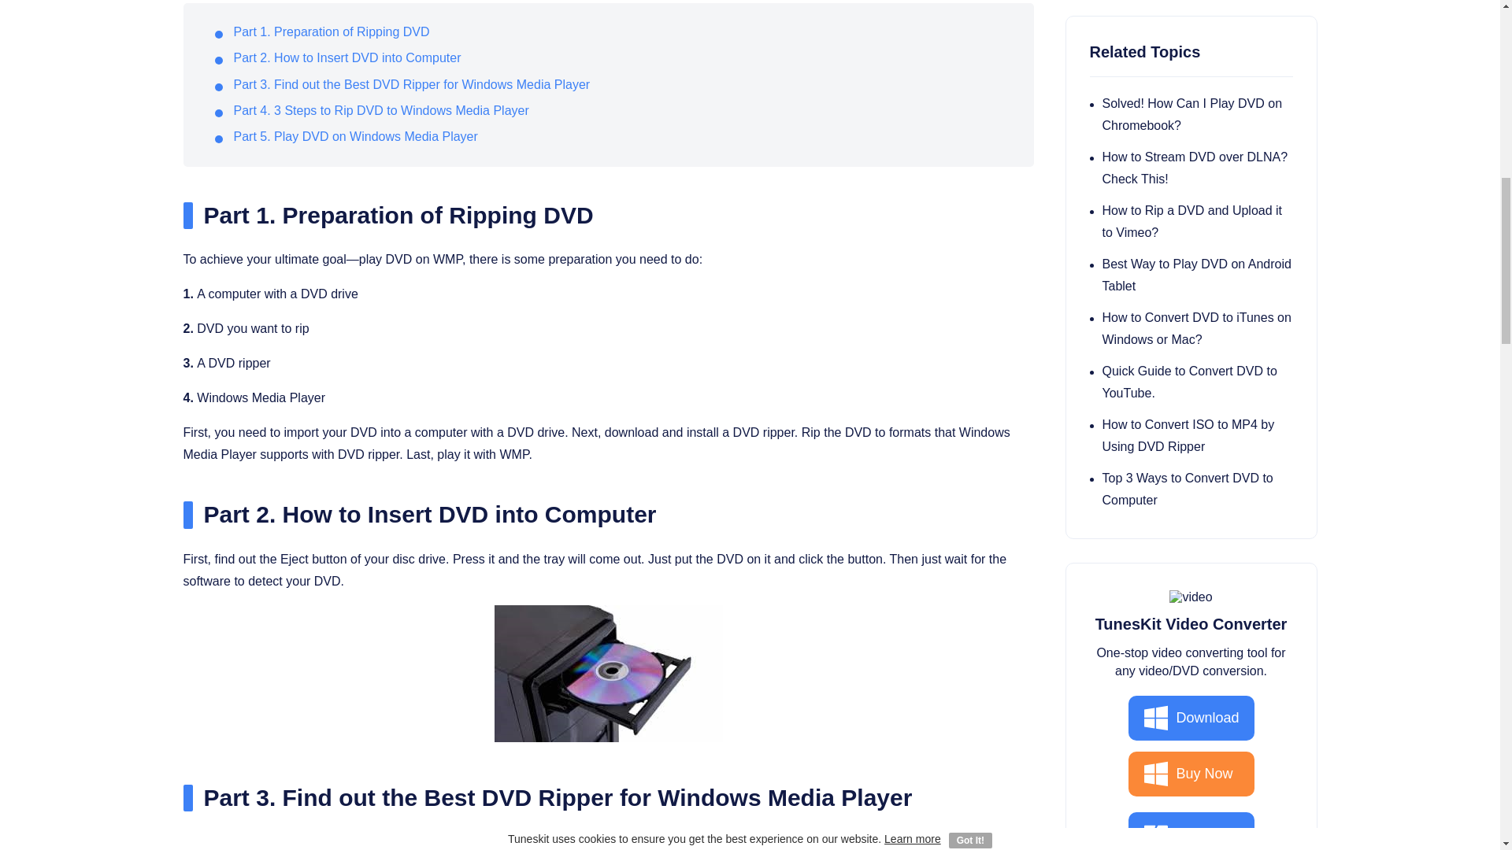 The width and height of the screenshot is (1512, 850). I want to click on Part 4. 3 Steps to Rip DVD to Windows Media Player, so click(380, 110).